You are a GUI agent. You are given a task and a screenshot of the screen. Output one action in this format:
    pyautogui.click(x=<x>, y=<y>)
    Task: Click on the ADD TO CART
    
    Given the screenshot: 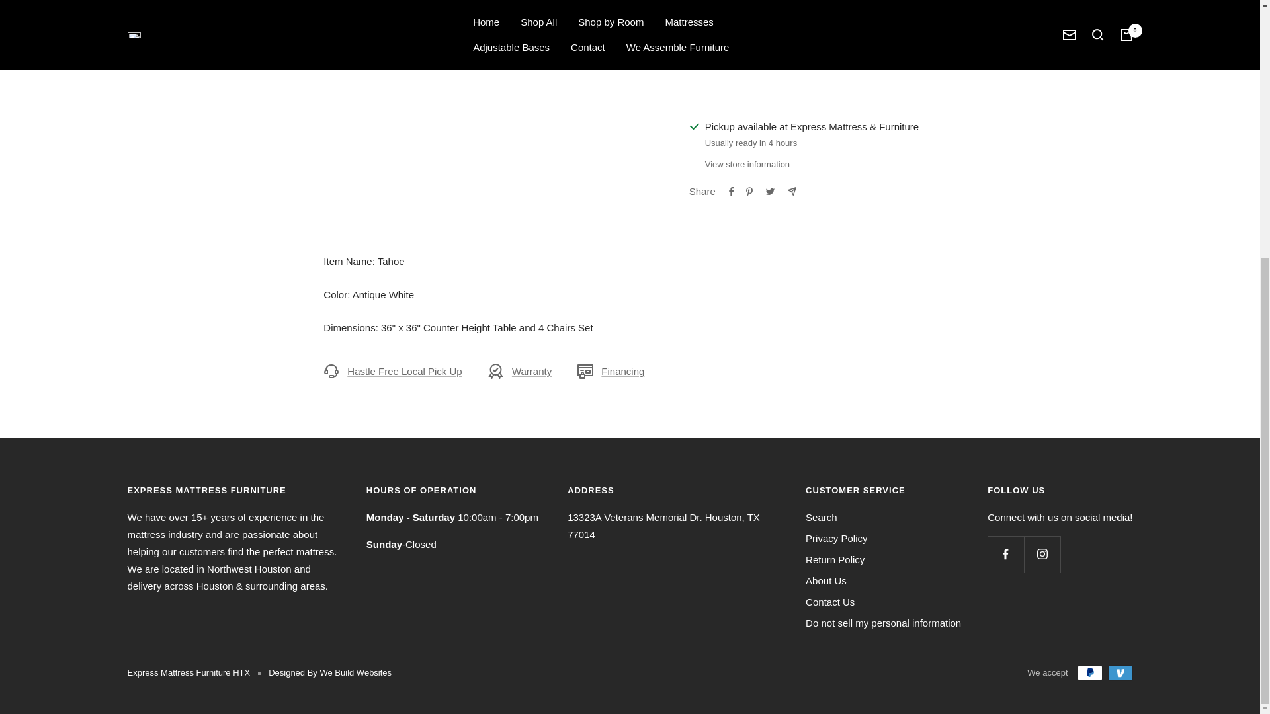 What is the action you would take?
    pyautogui.click(x=885, y=49)
    